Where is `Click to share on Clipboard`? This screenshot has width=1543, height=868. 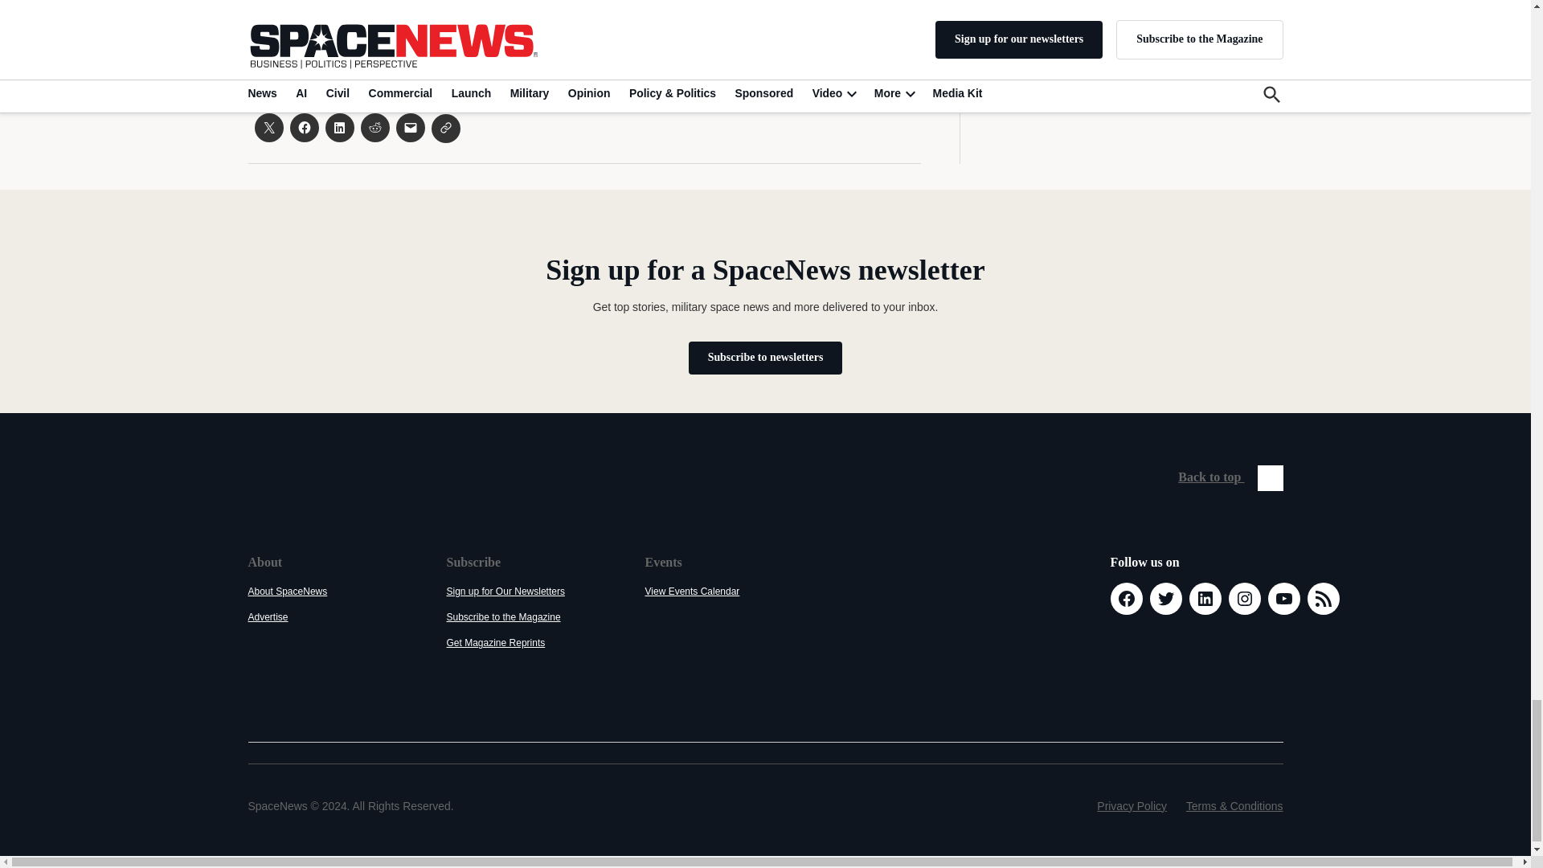
Click to share on Clipboard is located at coordinates (445, 129).